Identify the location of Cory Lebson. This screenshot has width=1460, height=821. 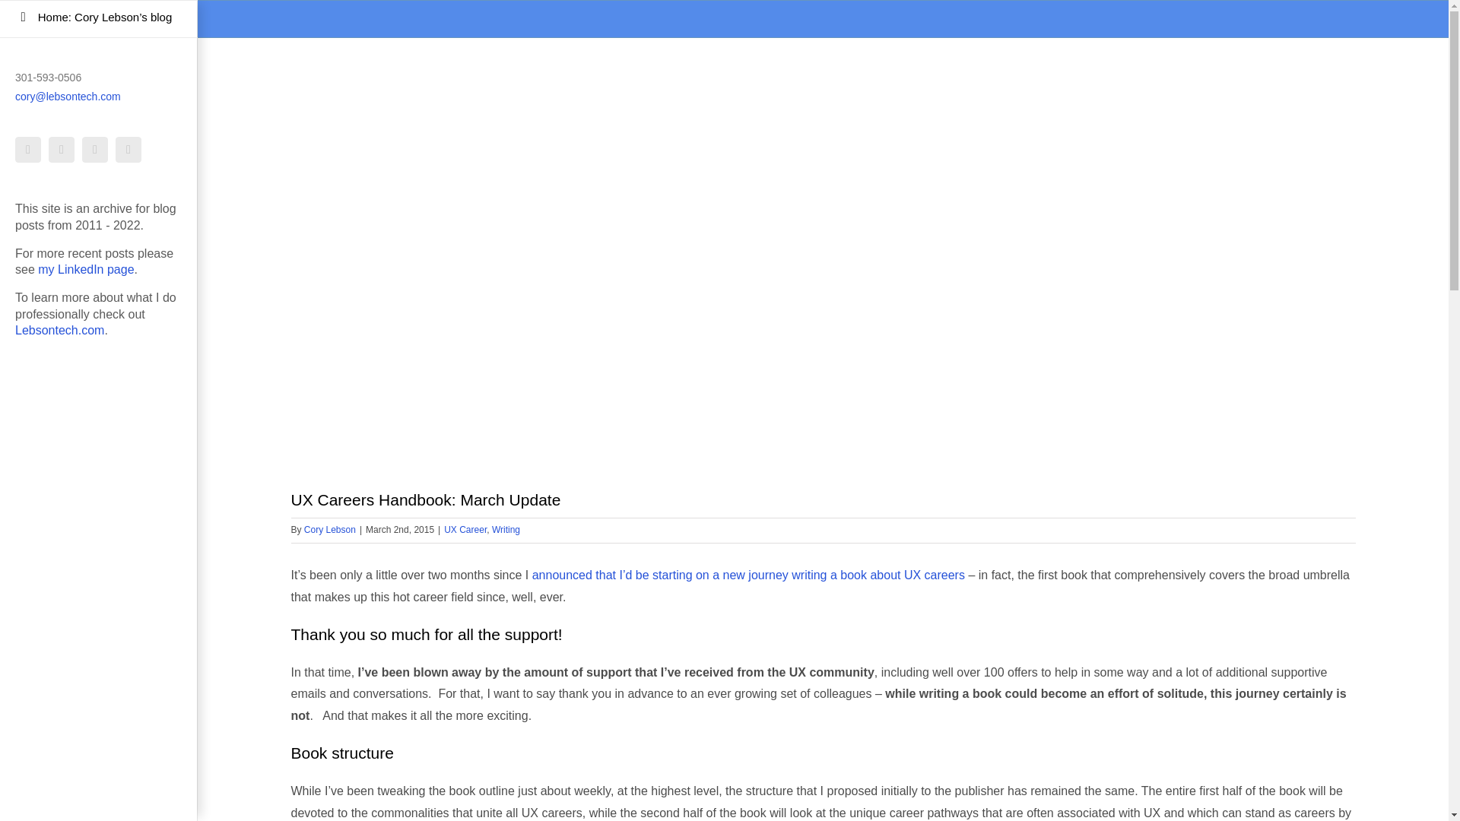
(330, 530).